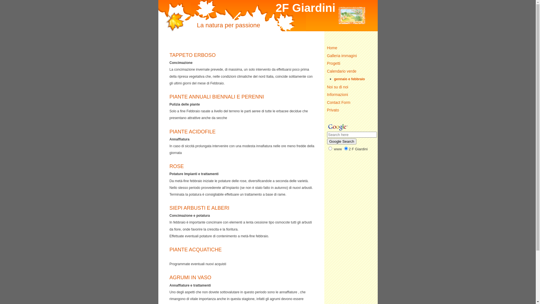 Image resolution: width=540 pixels, height=304 pixels. What do you see at coordinates (351, 95) in the screenshot?
I see `Informazioni` at bounding box center [351, 95].